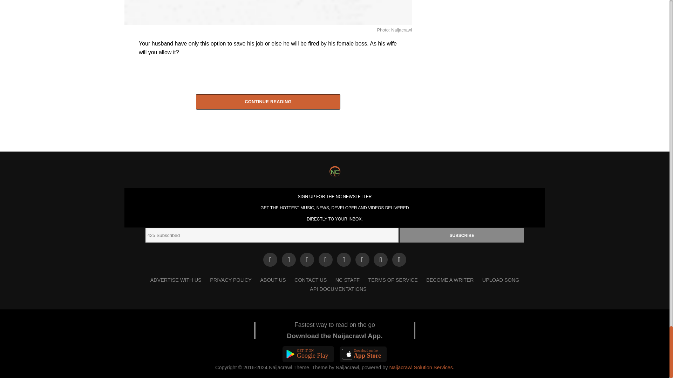 This screenshot has height=378, width=673. I want to click on Subscribe, so click(462, 235).